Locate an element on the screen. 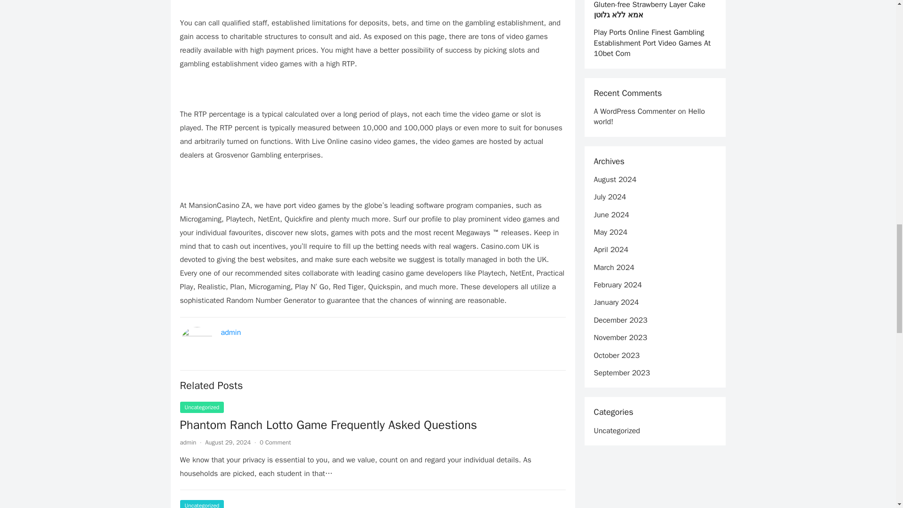  Uncategorized is located at coordinates (202, 407).